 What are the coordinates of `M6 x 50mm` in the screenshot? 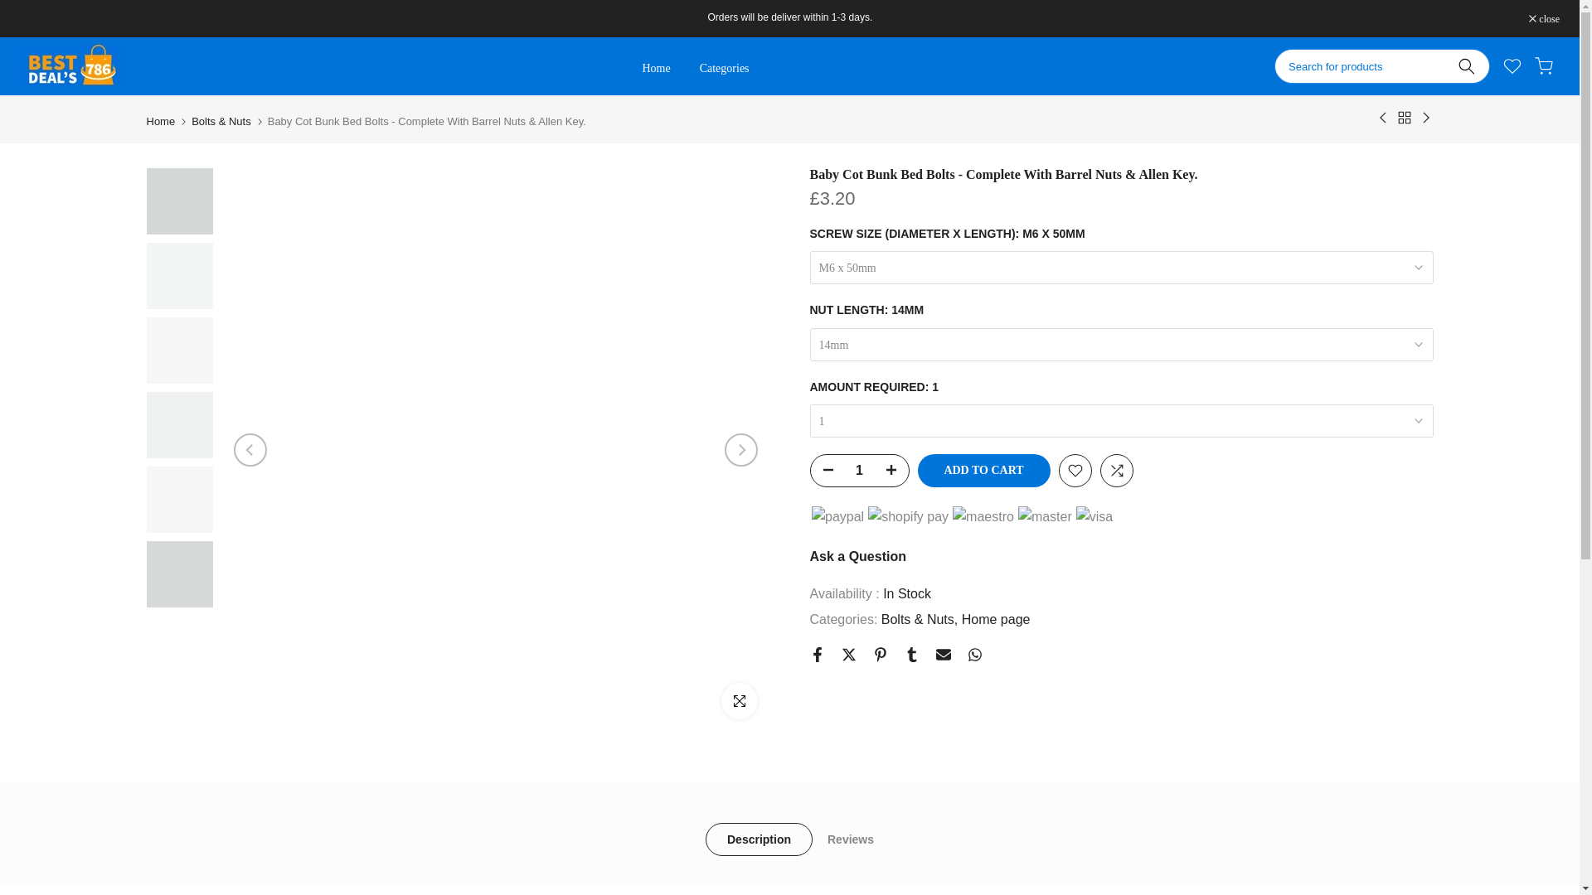 It's located at (1121, 268).